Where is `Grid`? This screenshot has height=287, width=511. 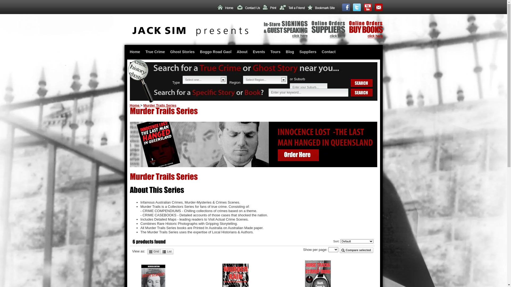 Grid is located at coordinates (154, 251).